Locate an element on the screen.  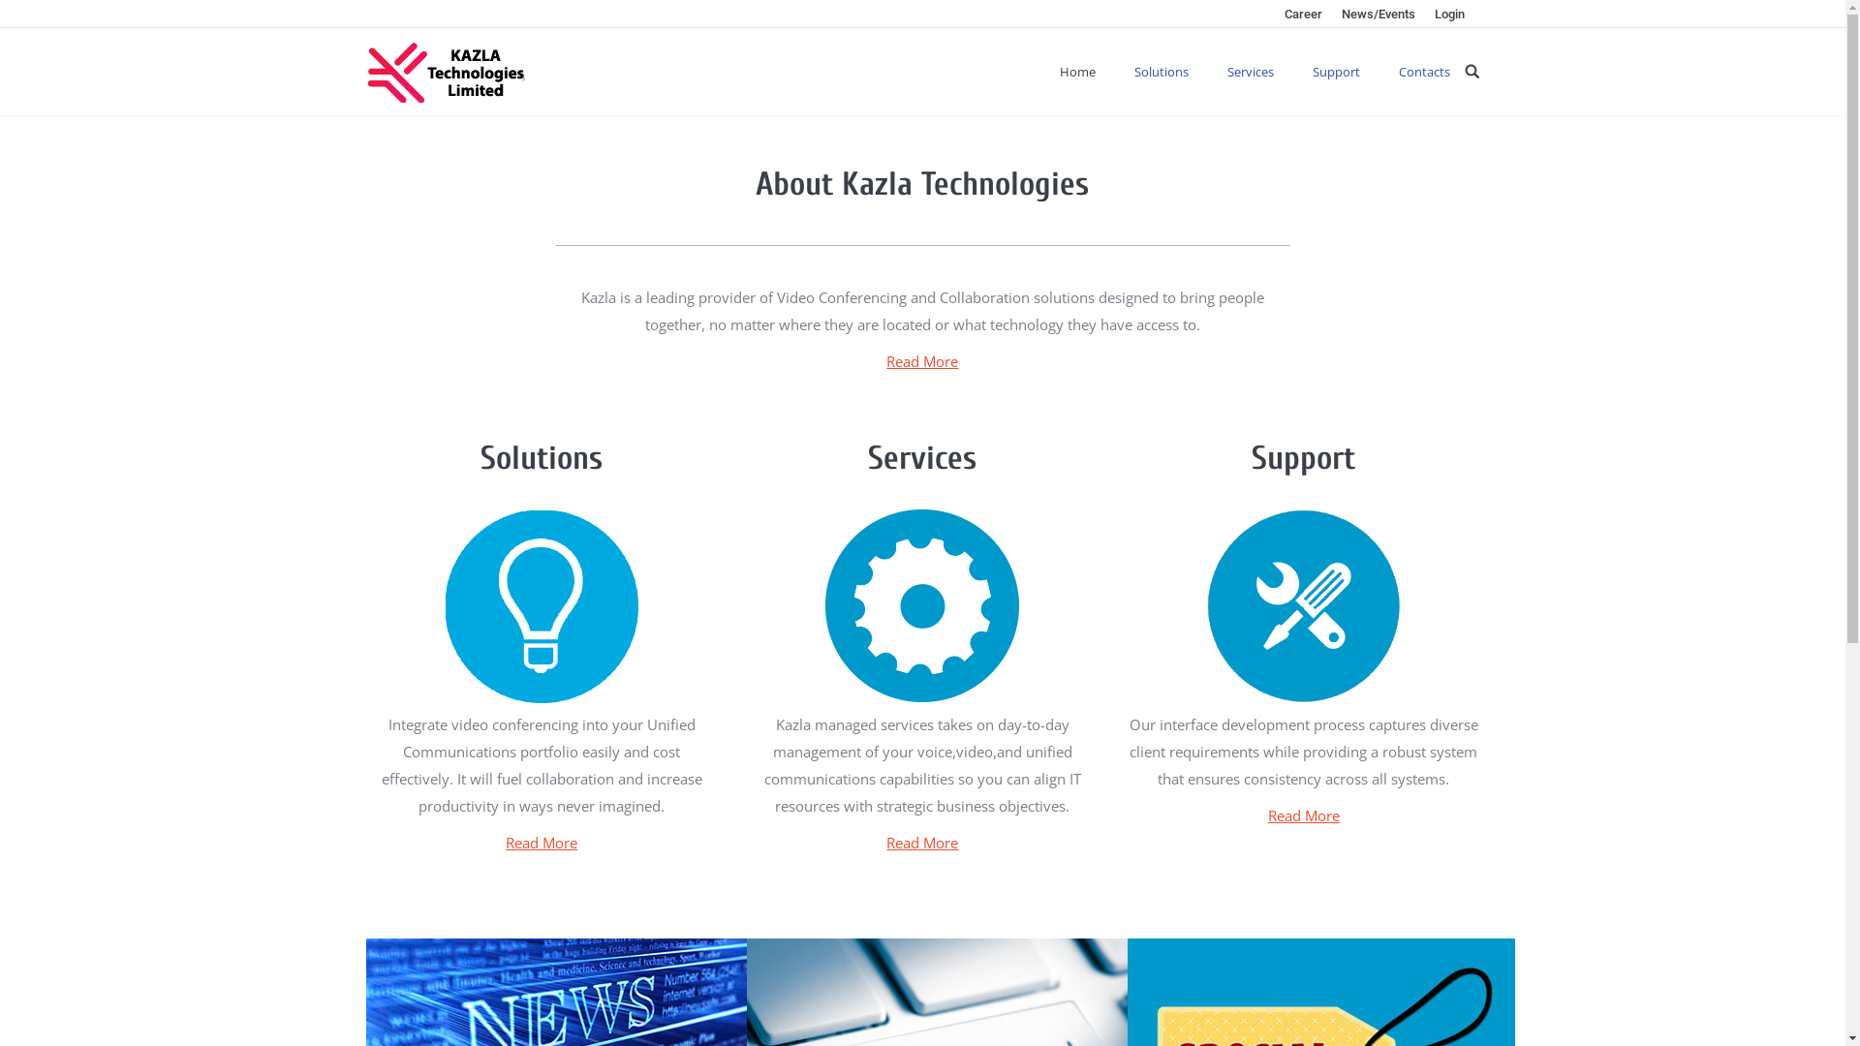
Read More is located at coordinates (542, 843).